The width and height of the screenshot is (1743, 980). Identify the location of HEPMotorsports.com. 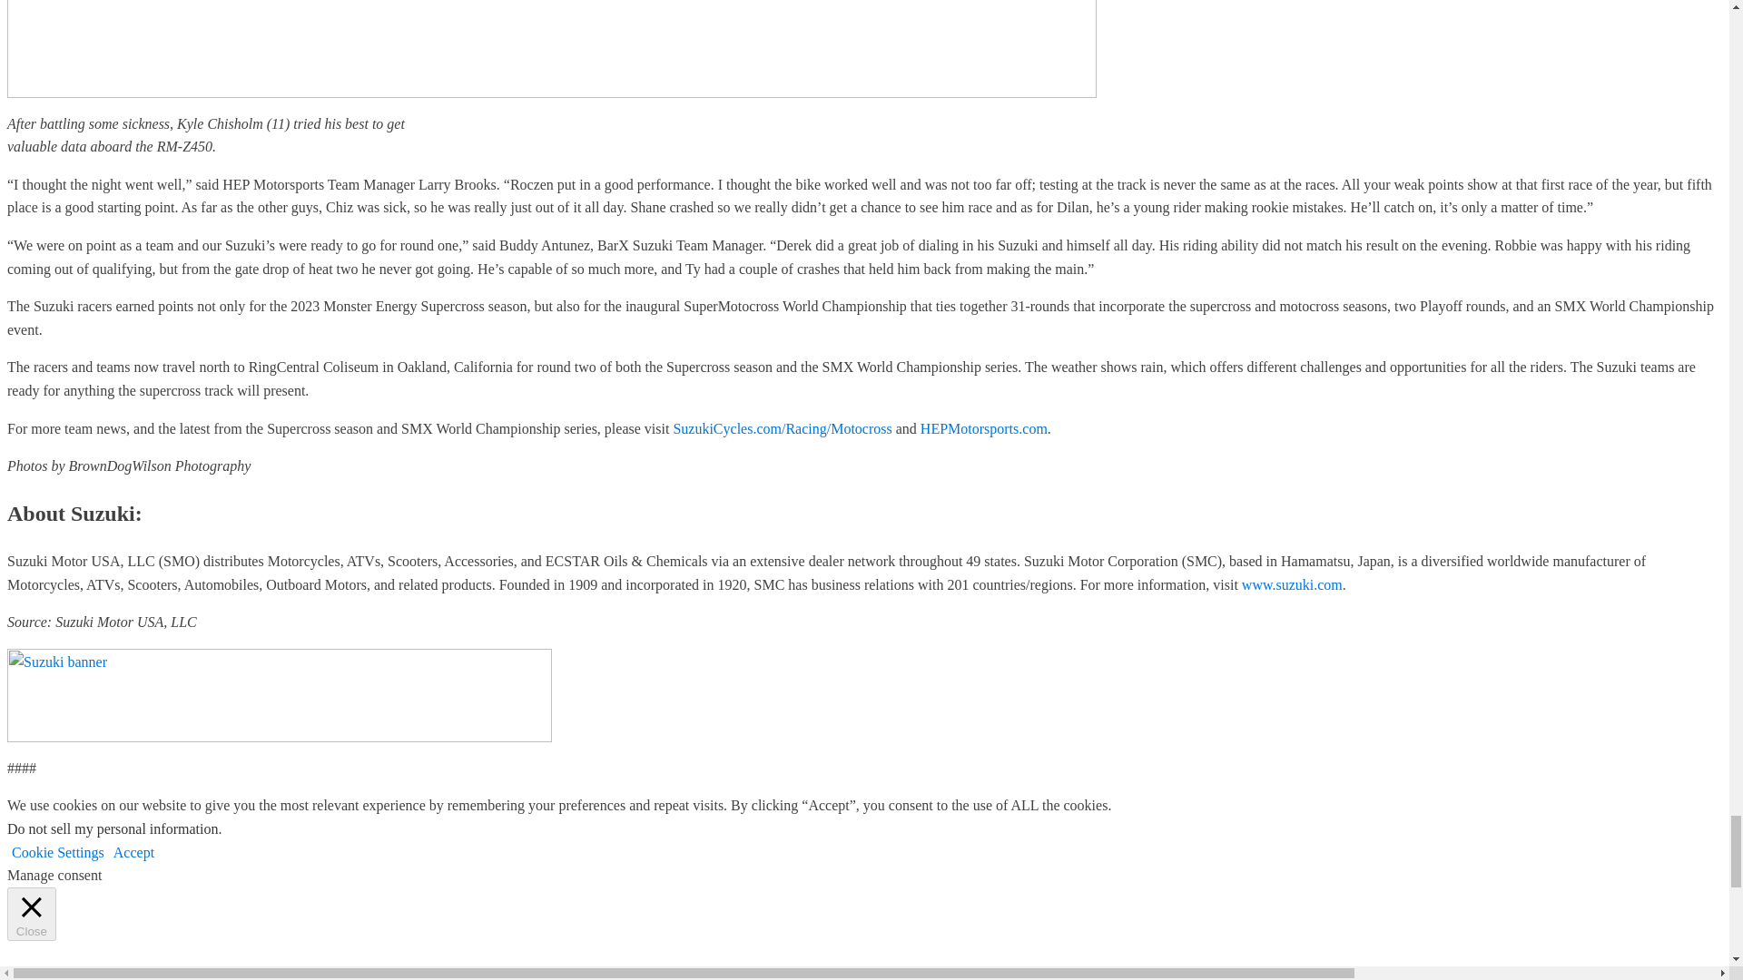
(983, 428).